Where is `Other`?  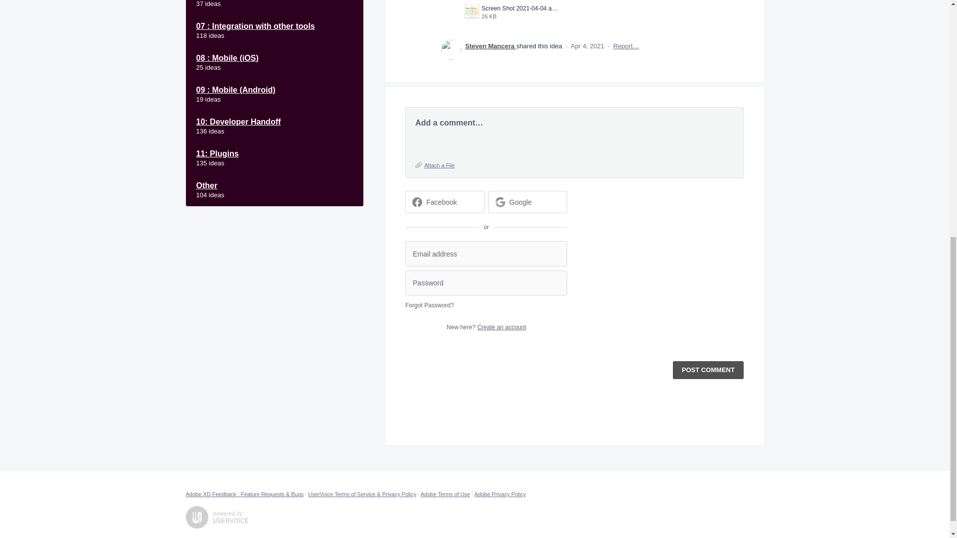 Other is located at coordinates (274, 190).